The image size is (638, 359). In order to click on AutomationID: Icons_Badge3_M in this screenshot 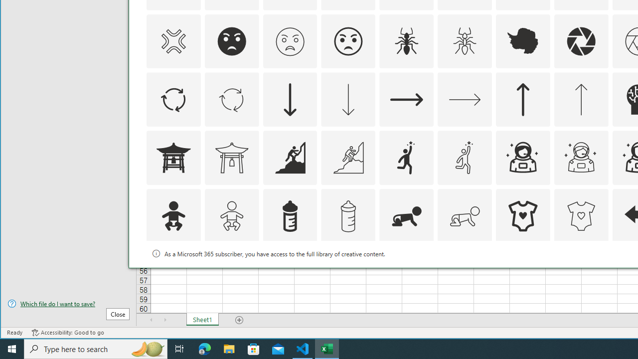, I will do `click(407, 274)`.